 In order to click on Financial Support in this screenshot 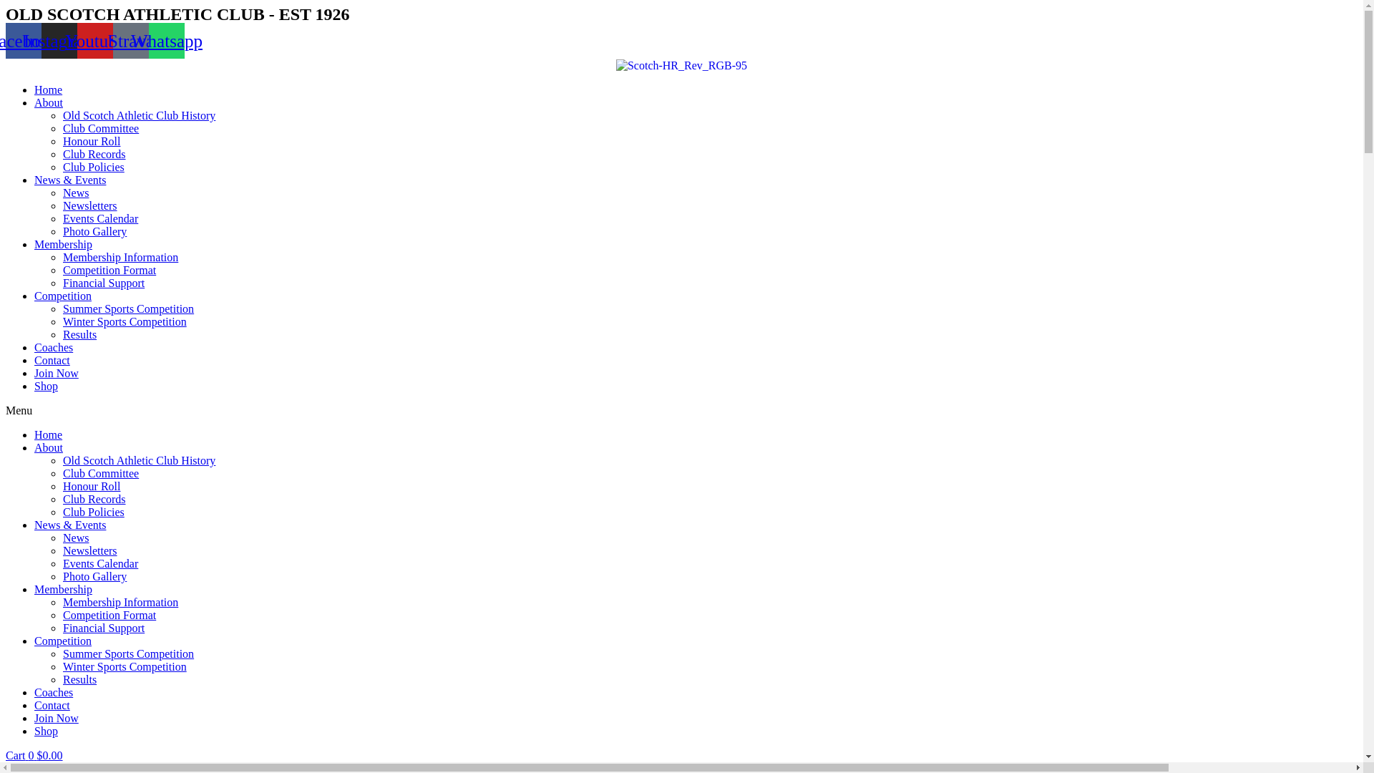, I will do `click(104, 283)`.